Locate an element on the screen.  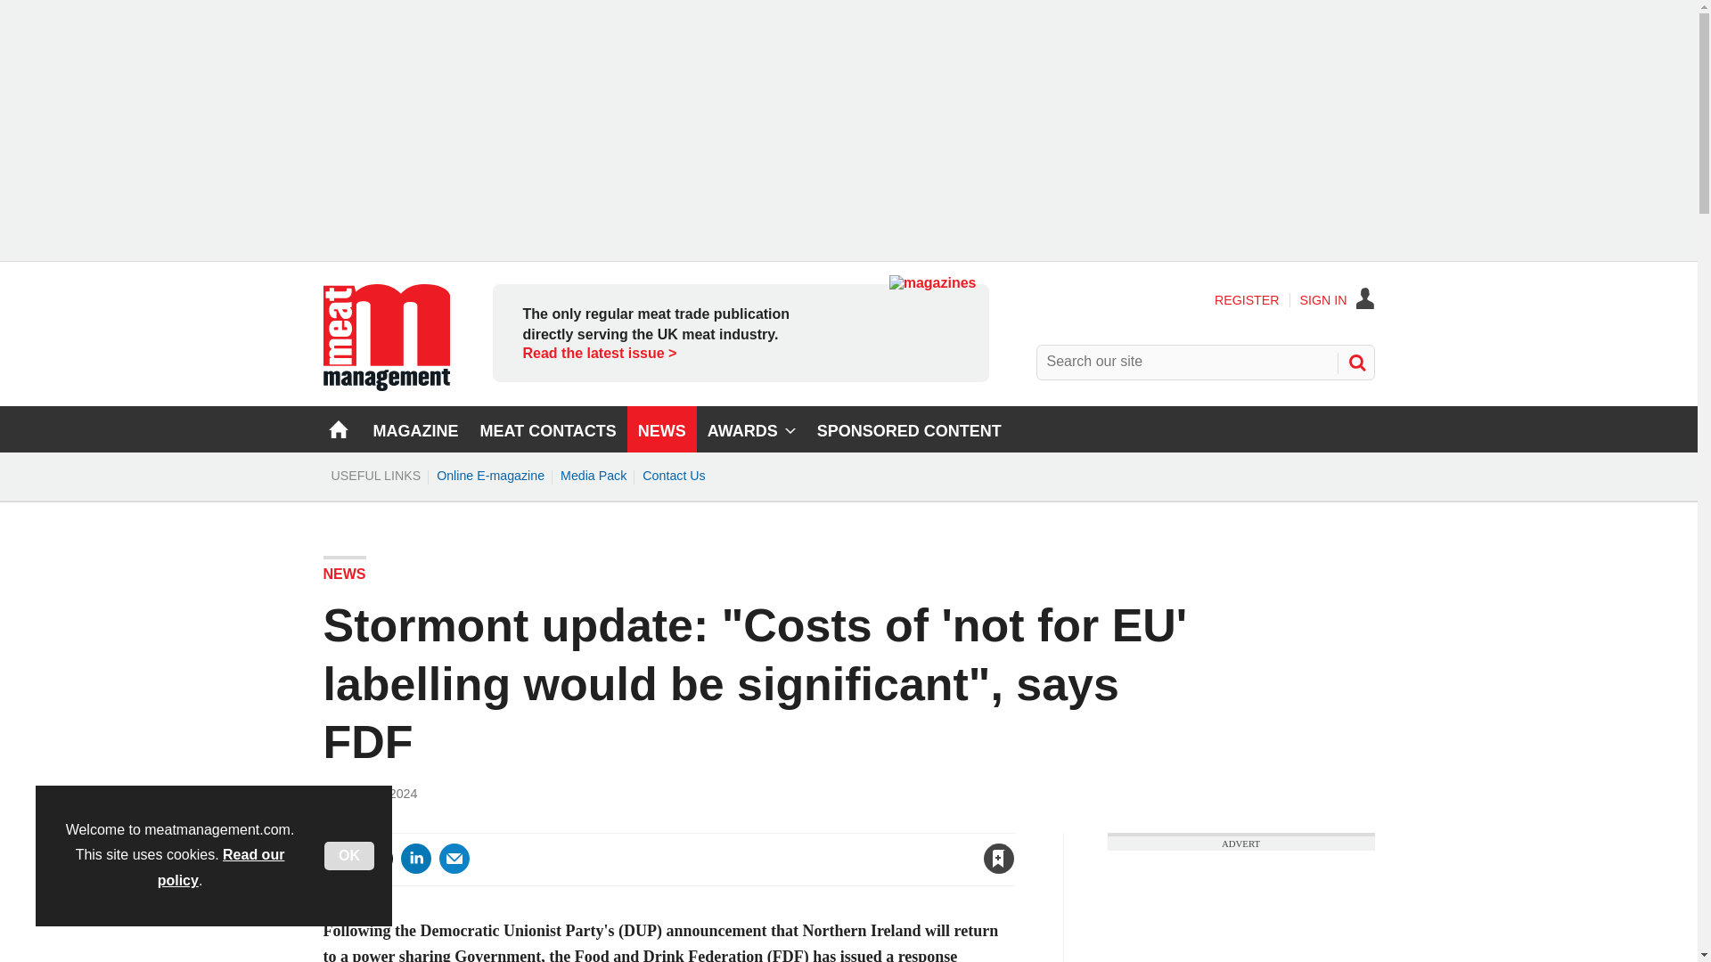
Share this on LinkedIn is located at coordinates (414, 859).